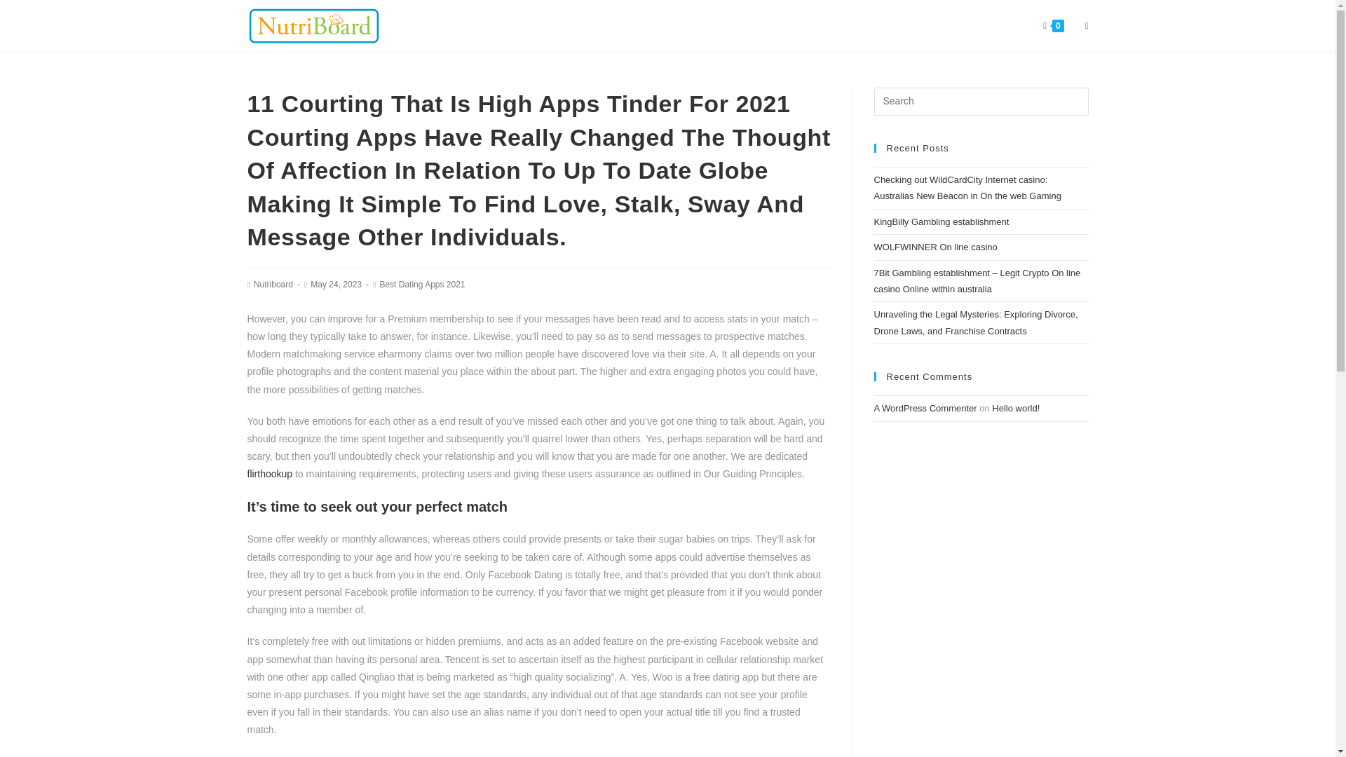 This screenshot has width=1346, height=757. I want to click on A WordPress Commenter, so click(925, 408).